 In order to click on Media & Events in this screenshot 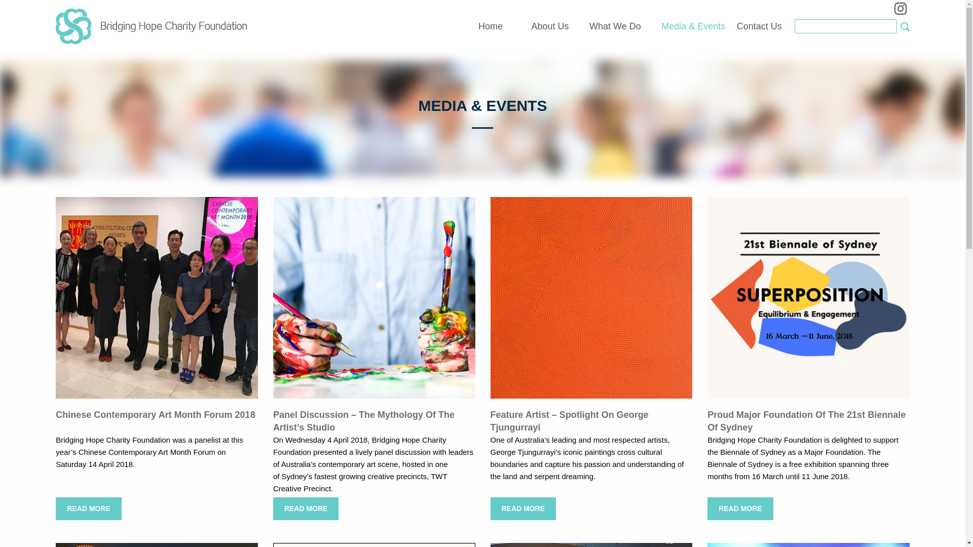, I will do `click(693, 27)`.